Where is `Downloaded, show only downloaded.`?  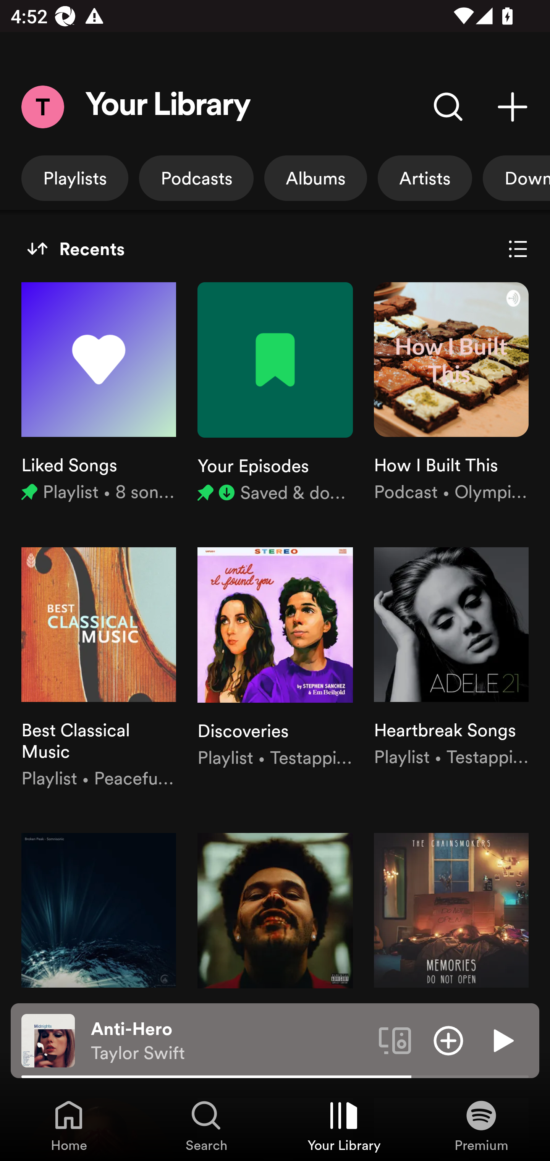
Downloaded, show only downloaded. is located at coordinates (516, 178).